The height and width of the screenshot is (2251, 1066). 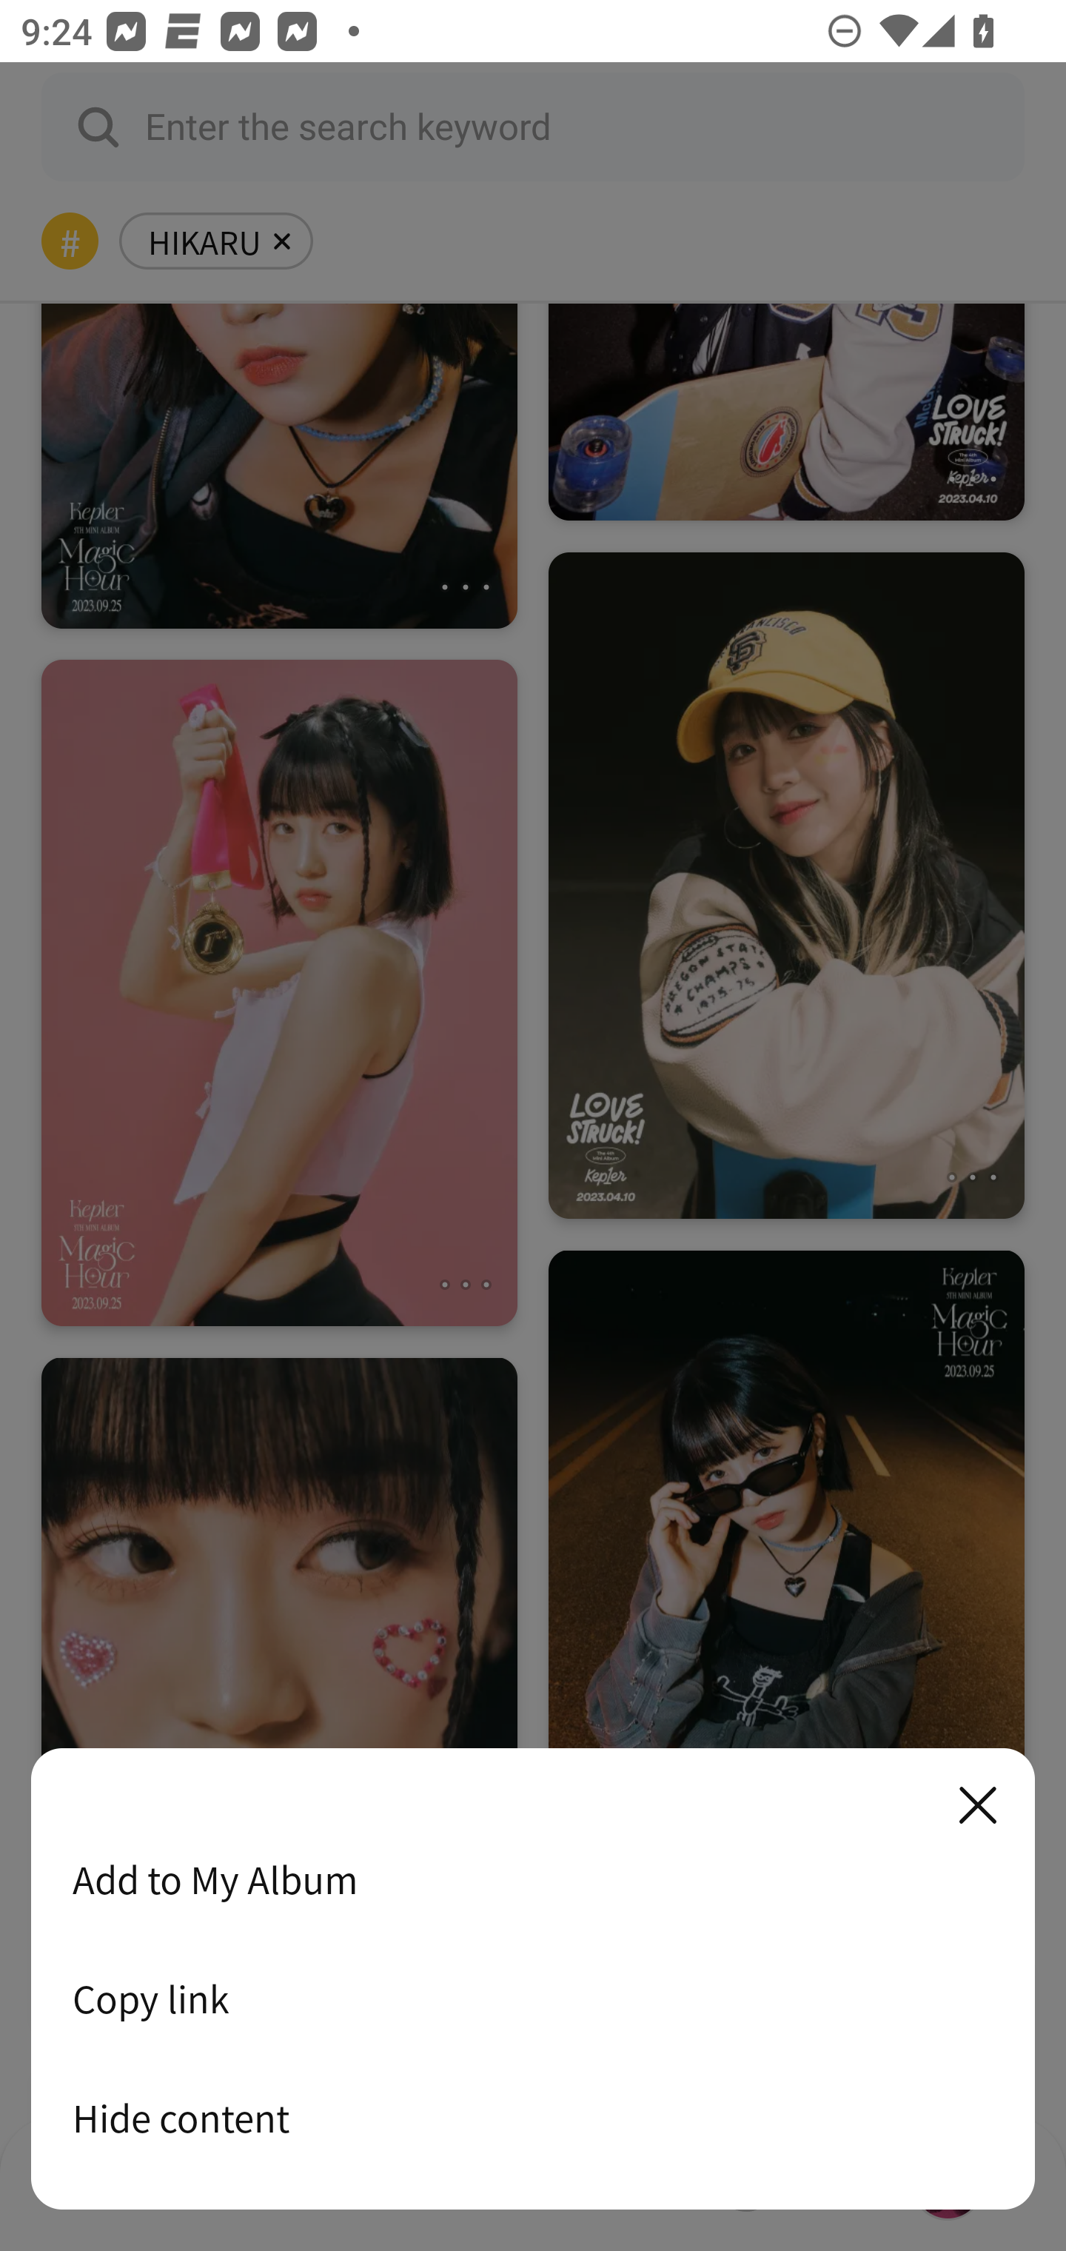 What do you see at coordinates (533, 2118) in the screenshot?
I see `Hide content` at bounding box center [533, 2118].